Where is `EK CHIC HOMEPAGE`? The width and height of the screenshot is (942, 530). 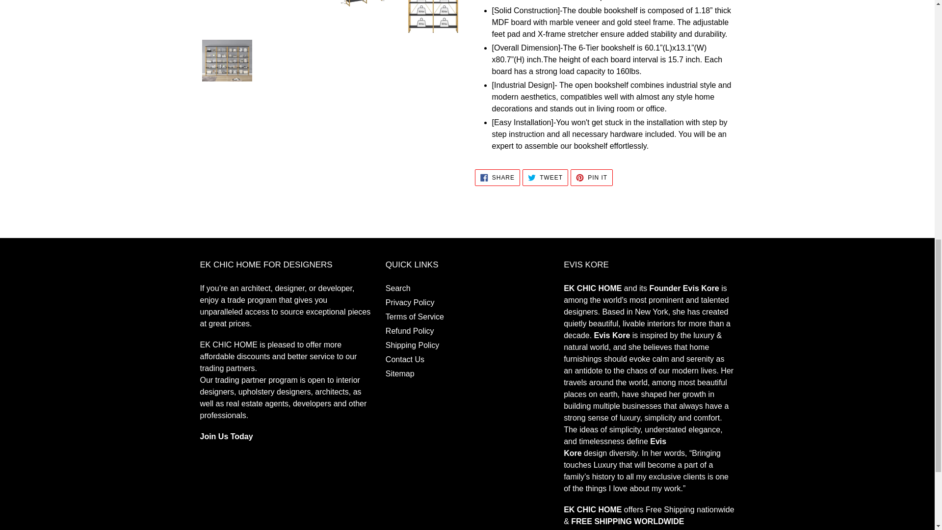
EK CHIC HOMEPAGE is located at coordinates (593, 509).